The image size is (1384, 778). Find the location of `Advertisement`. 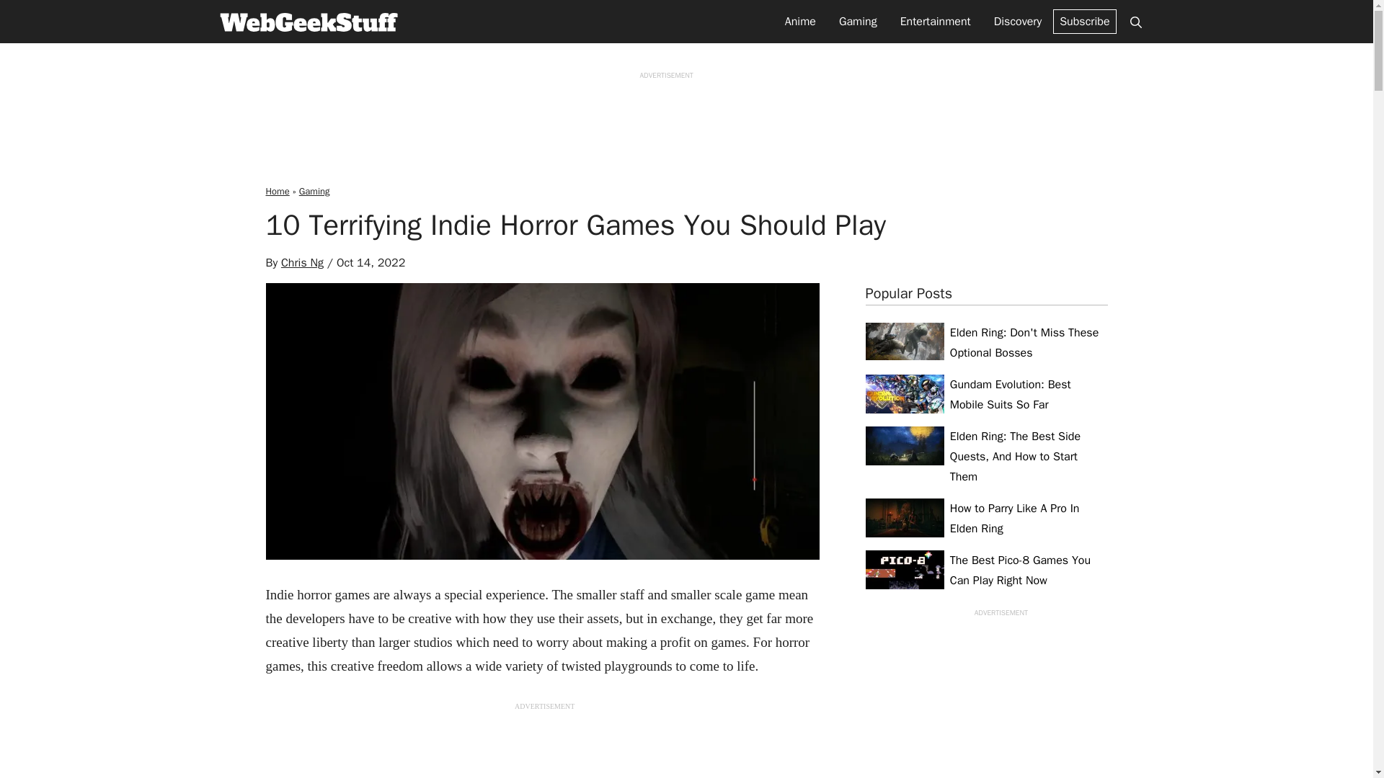

Advertisement is located at coordinates (686, 118).